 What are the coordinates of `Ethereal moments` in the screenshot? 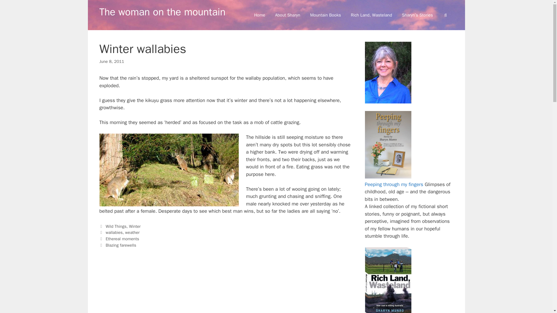 It's located at (122, 239).